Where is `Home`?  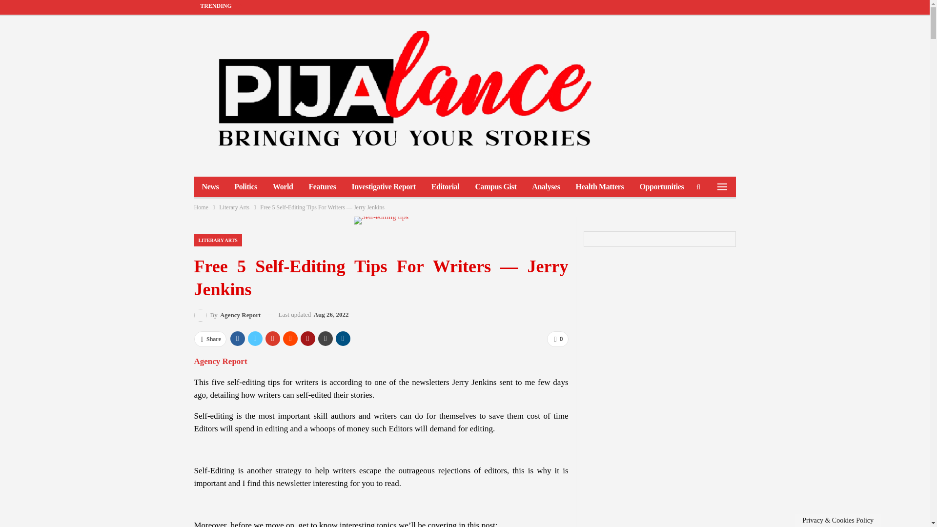 Home is located at coordinates (201, 207).